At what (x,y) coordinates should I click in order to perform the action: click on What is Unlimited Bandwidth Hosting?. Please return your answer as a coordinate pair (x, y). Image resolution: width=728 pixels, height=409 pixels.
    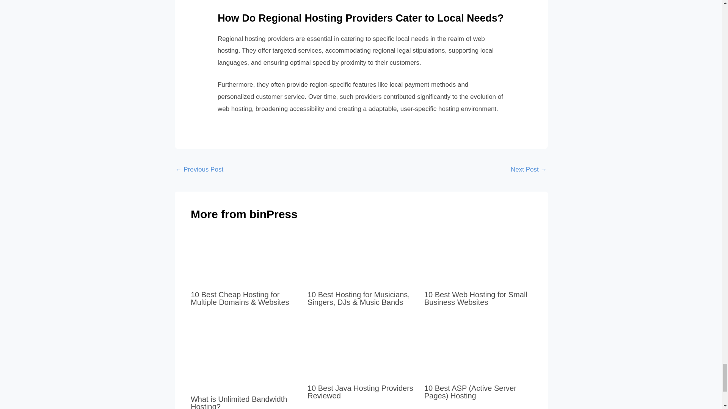
    Looking at the image, I should click on (239, 402).